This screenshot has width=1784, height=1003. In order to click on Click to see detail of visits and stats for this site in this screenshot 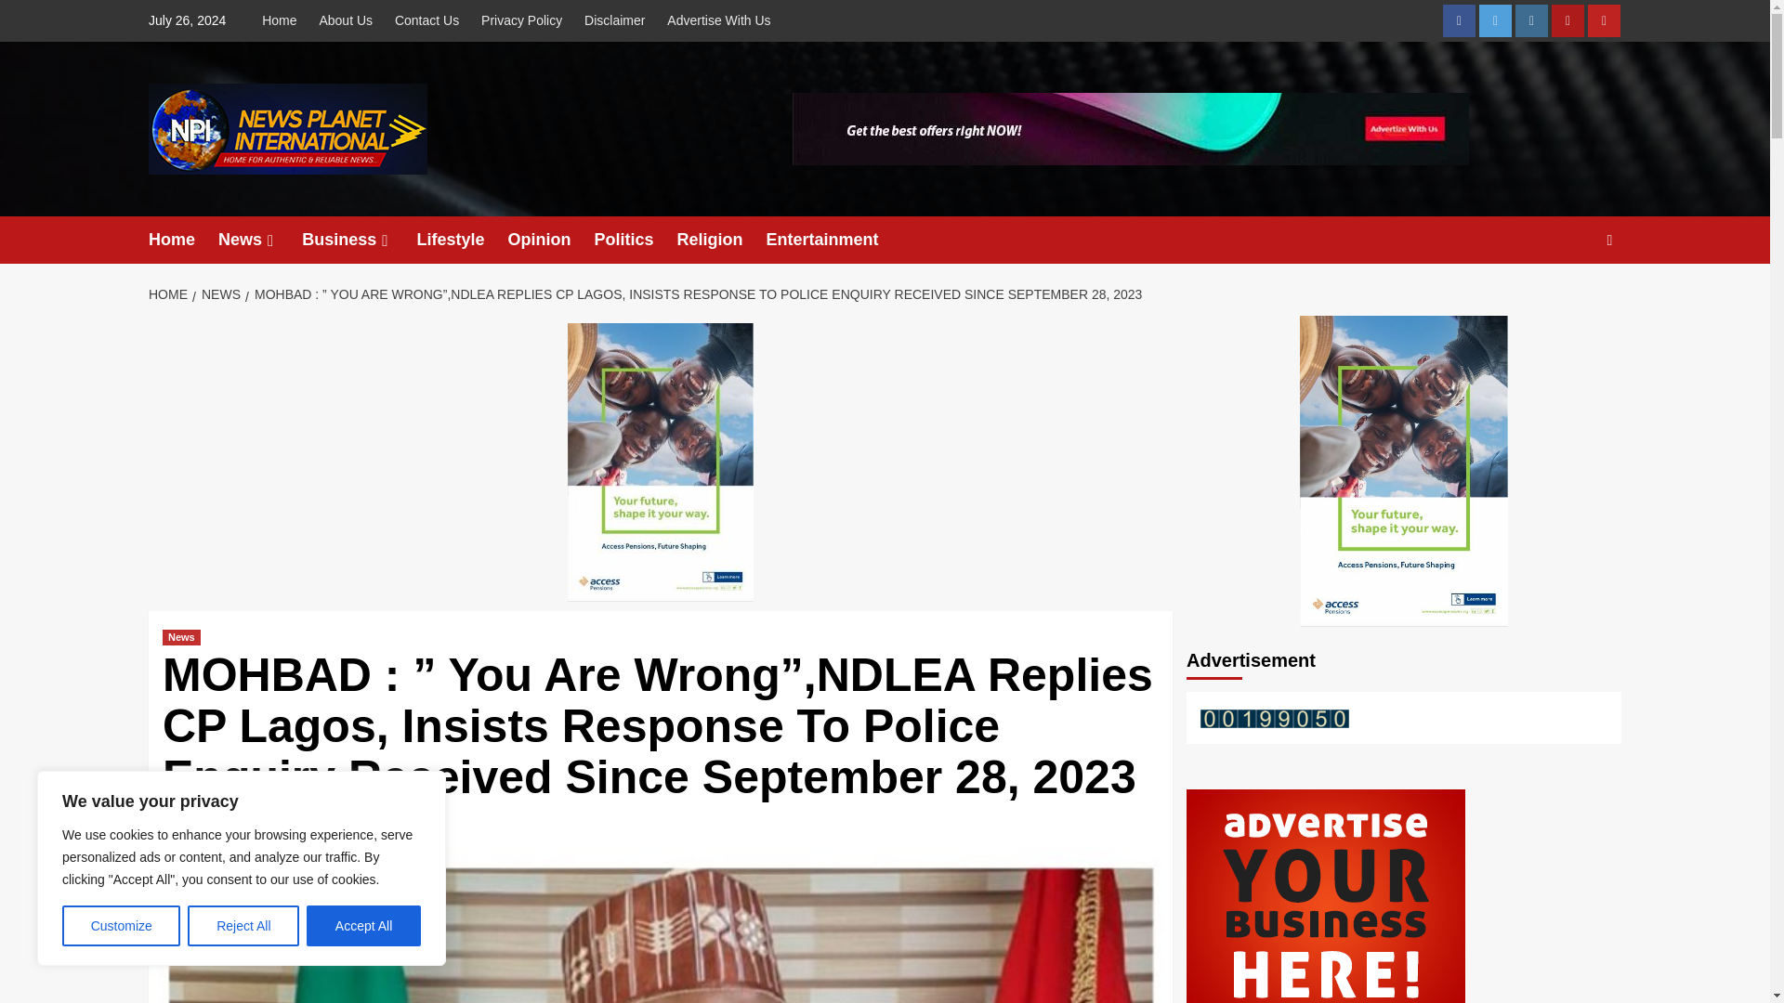, I will do `click(1275, 719)`.